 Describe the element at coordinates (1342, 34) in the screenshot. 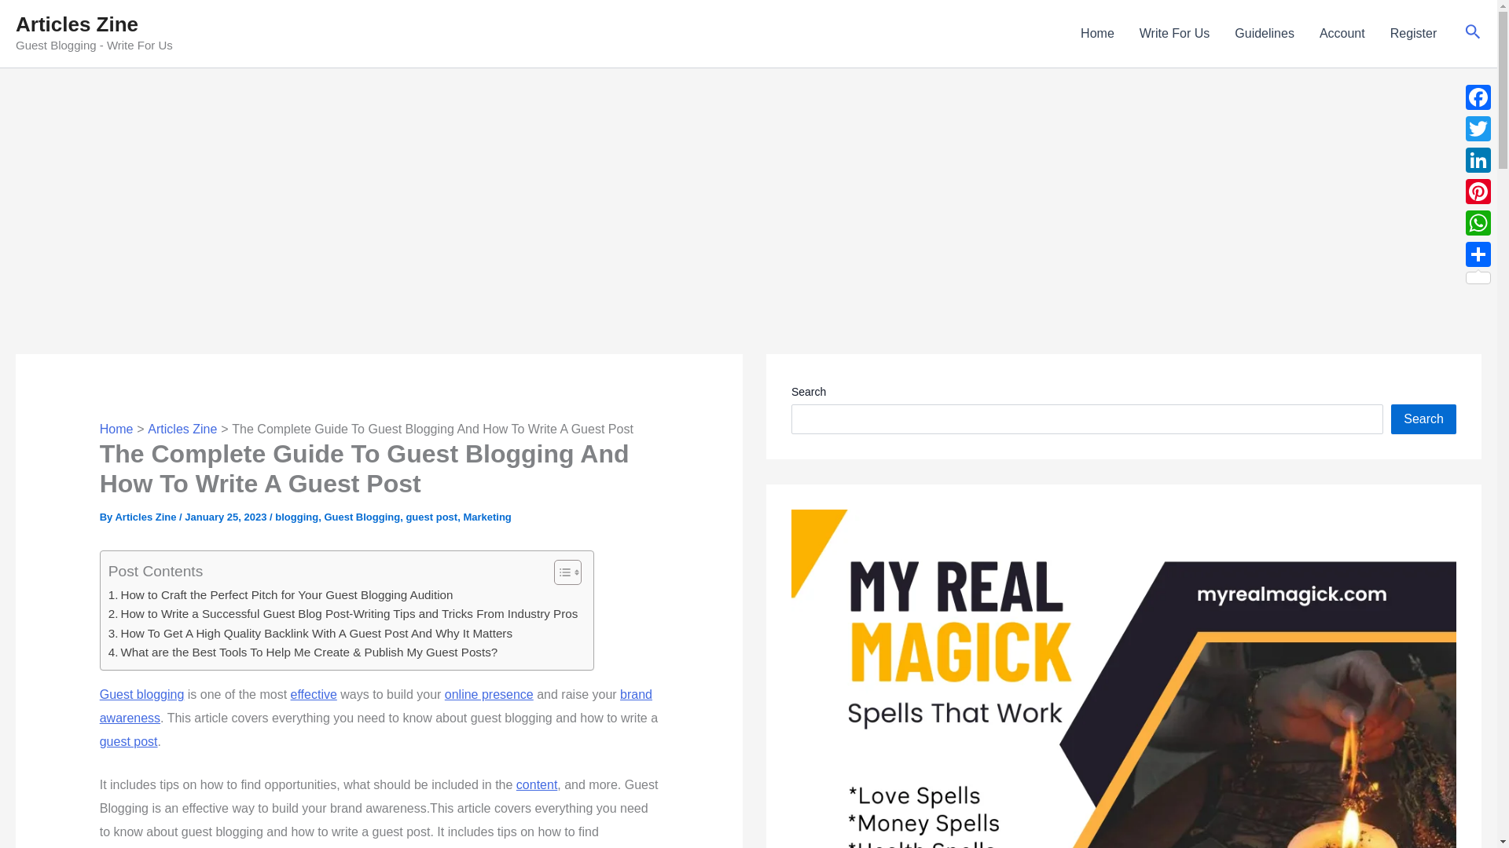

I see `Account` at that location.